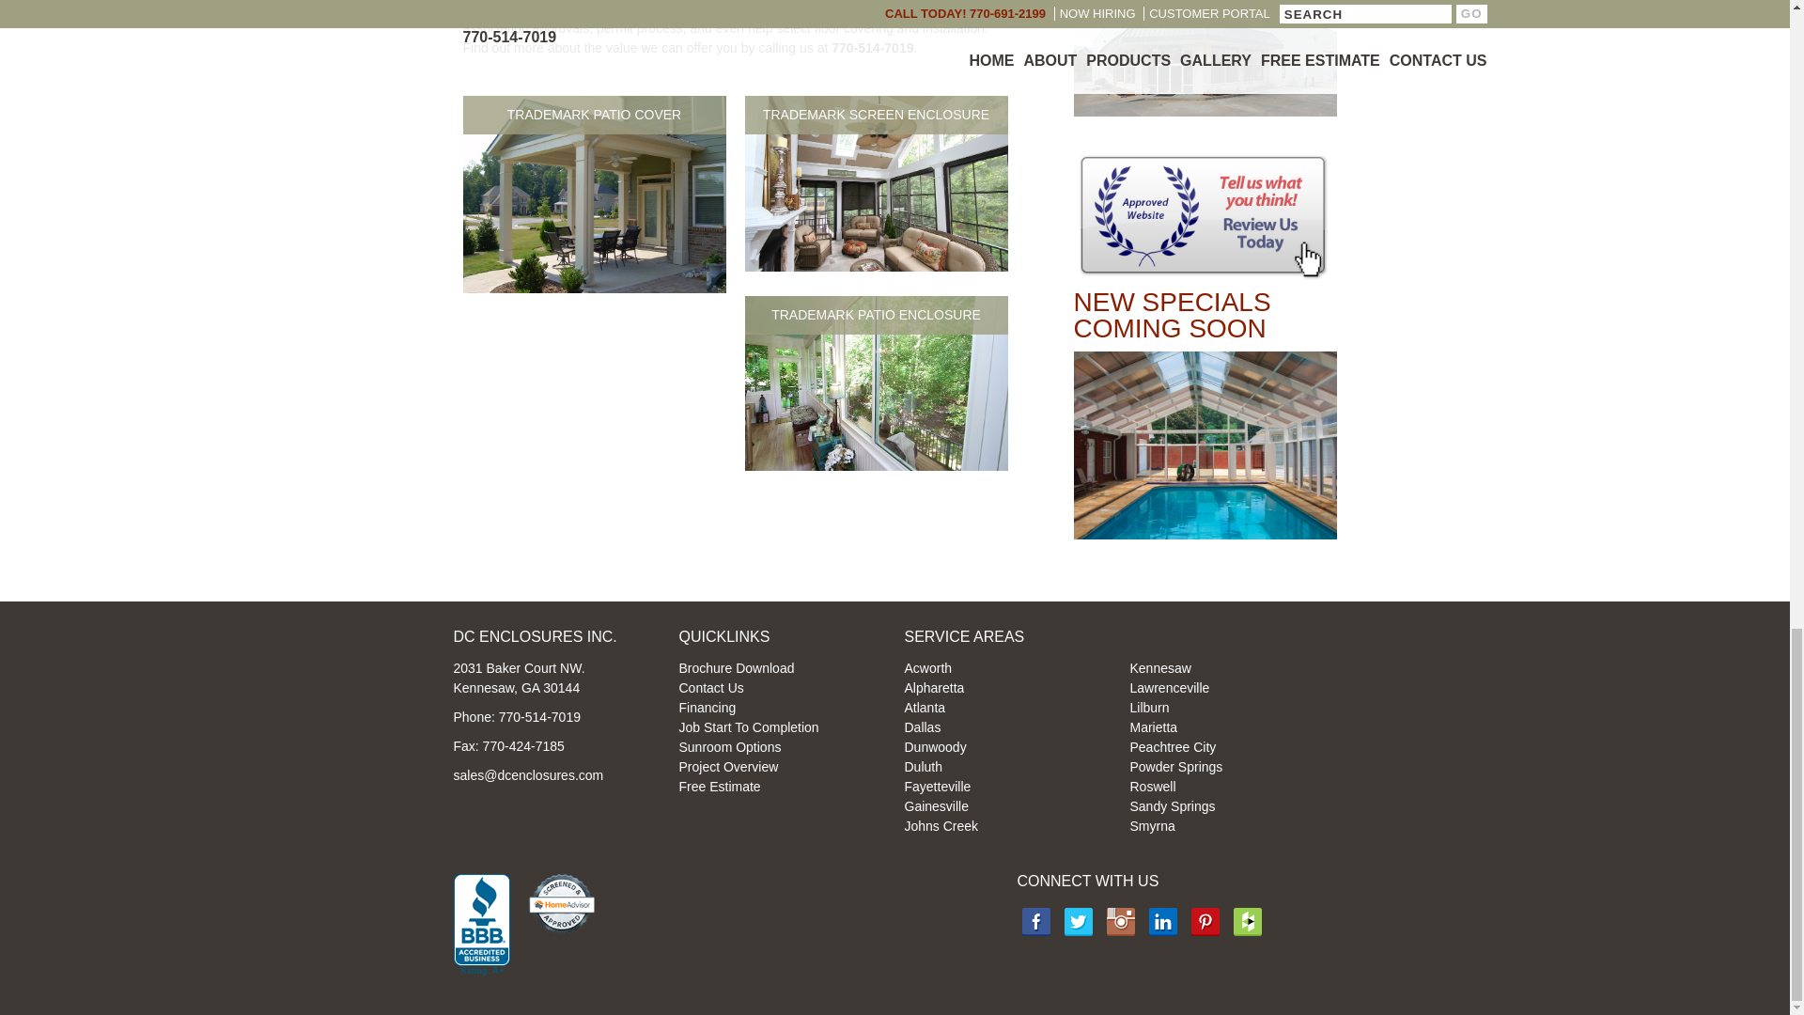 This screenshot has width=1804, height=1015. What do you see at coordinates (593, 289) in the screenshot?
I see `TRADEMARK PATIO COVER` at bounding box center [593, 289].